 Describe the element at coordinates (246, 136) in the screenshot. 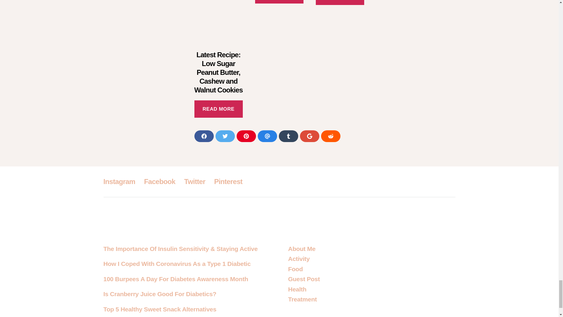

I see `Share on Pinterest` at that location.